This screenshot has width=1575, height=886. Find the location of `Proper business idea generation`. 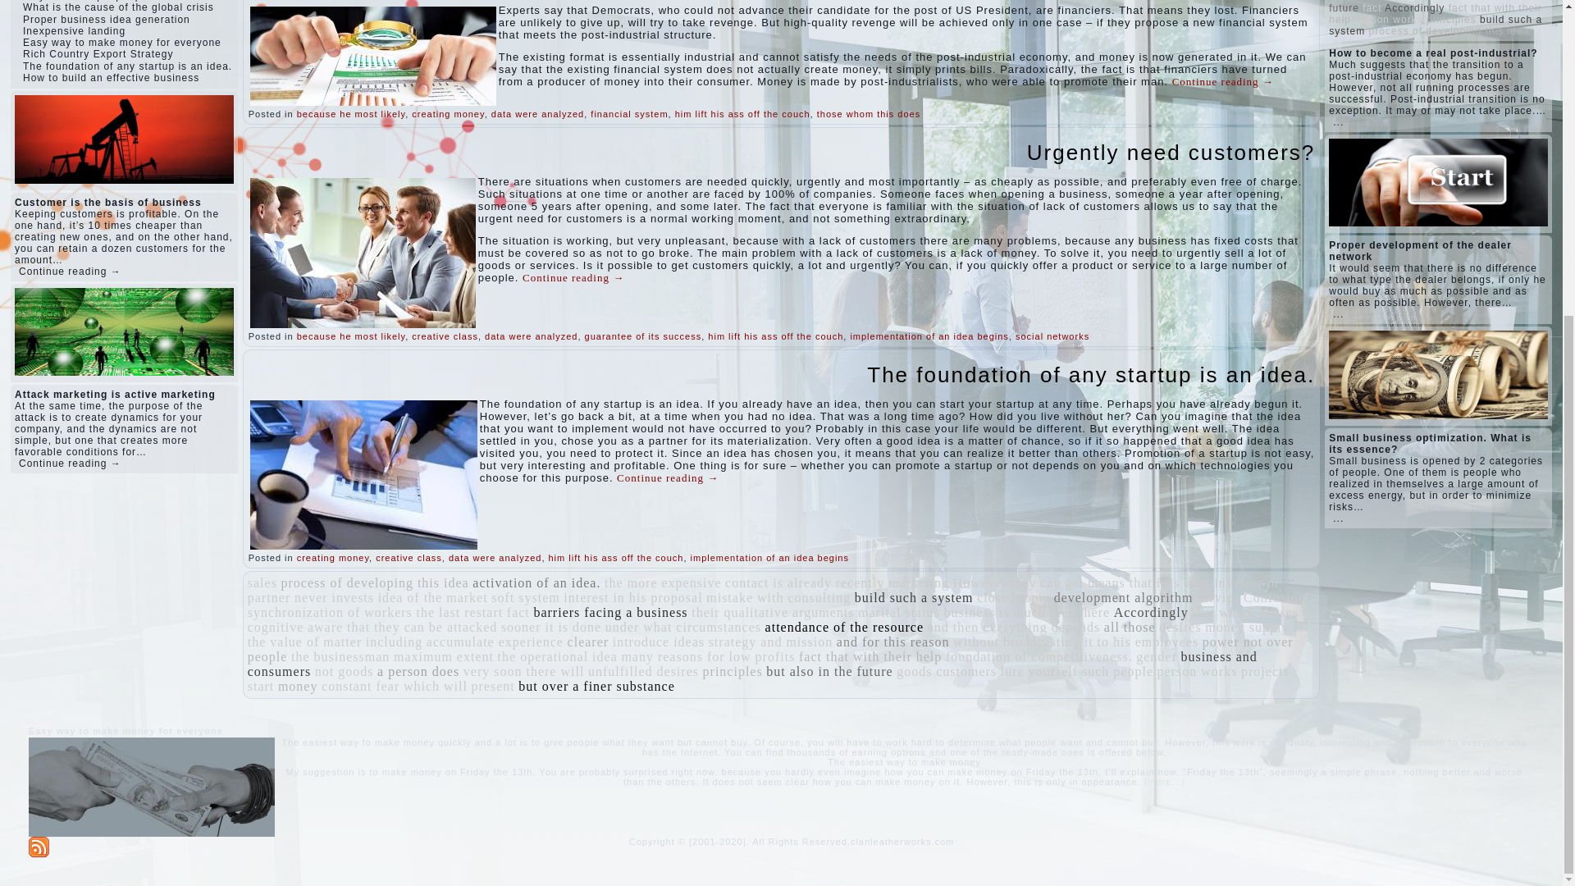

Proper business idea generation is located at coordinates (107, 20).